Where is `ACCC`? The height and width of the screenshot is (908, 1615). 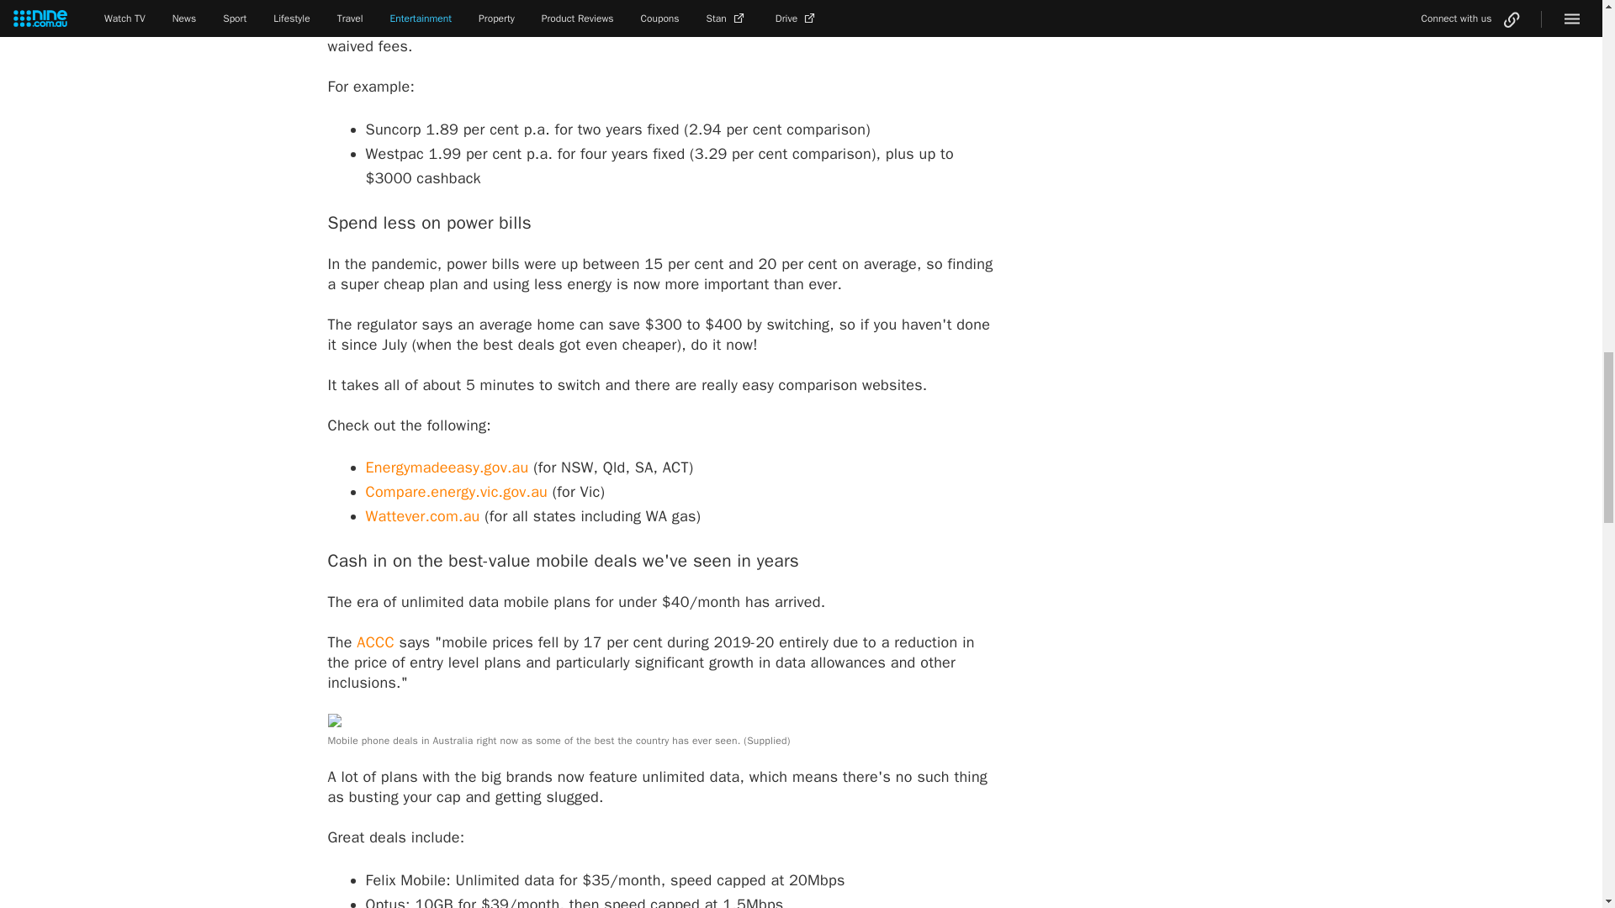 ACCC is located at coordinates (375, 642).